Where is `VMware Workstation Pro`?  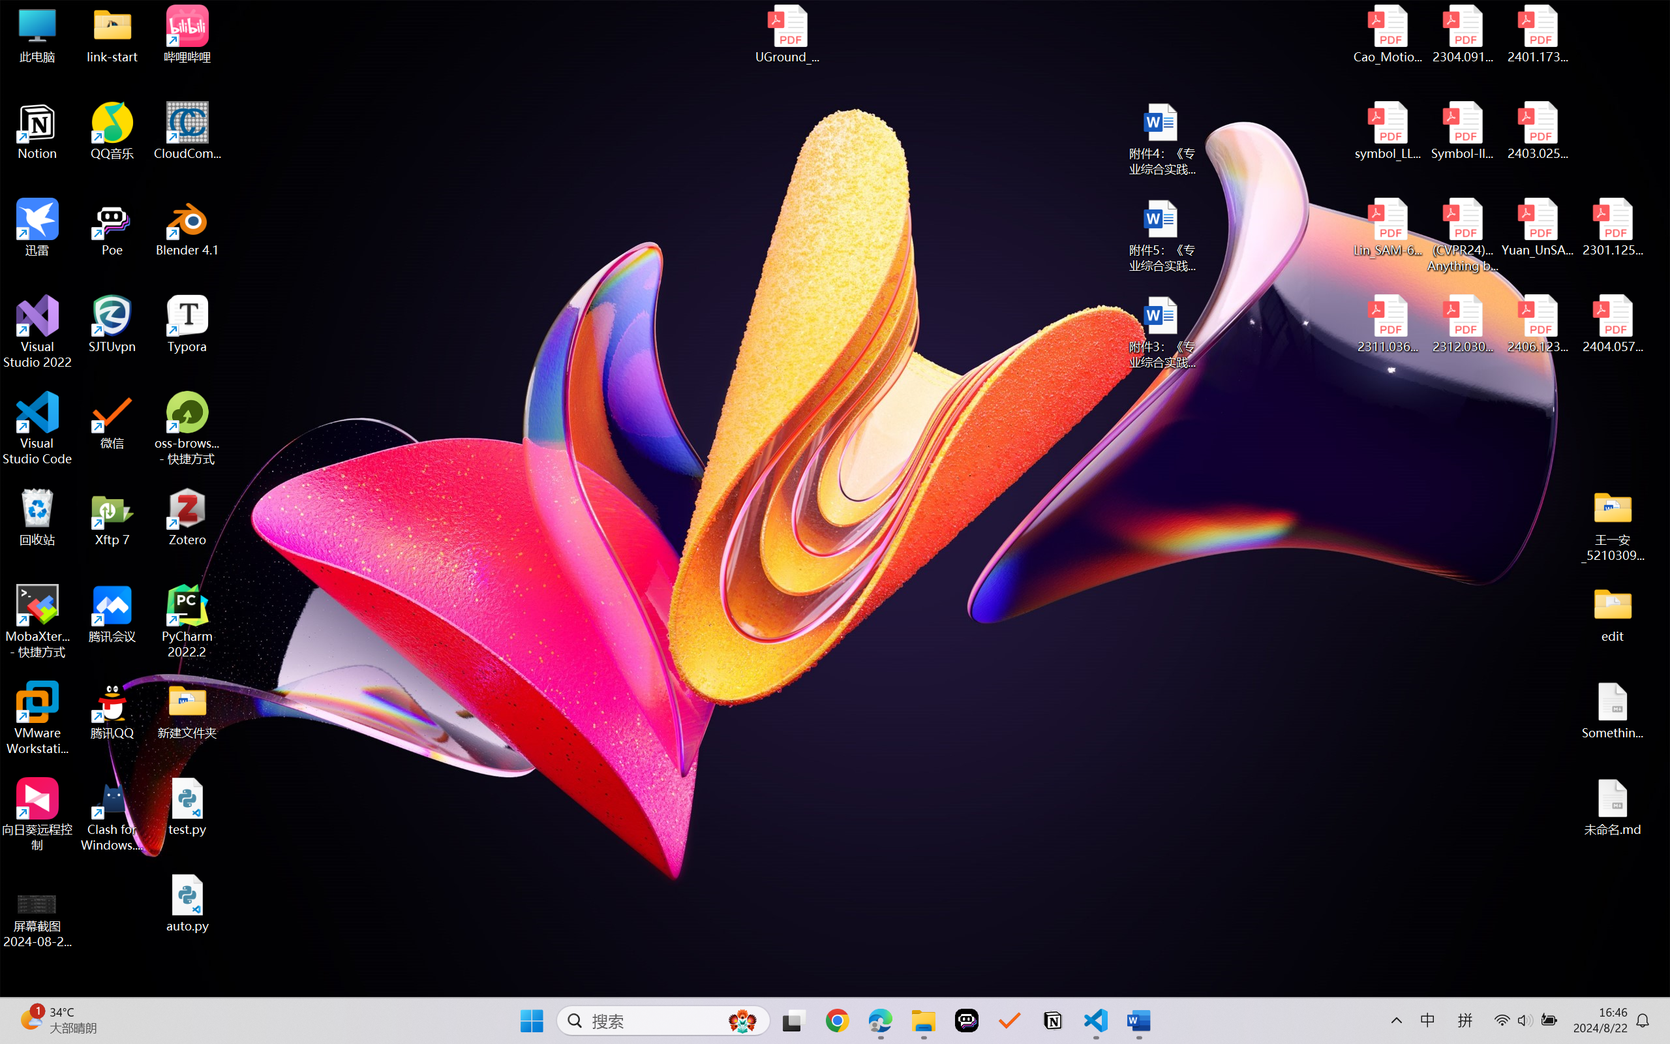
VMware Workstation Pro is located at coordinates (38, 718).